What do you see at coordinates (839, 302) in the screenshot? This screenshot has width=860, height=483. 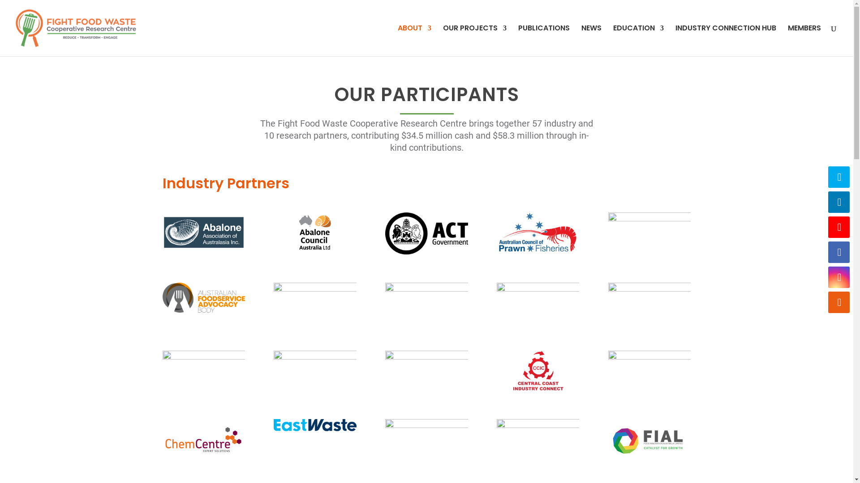 I see `Email us` at bounding box center [839, 302].